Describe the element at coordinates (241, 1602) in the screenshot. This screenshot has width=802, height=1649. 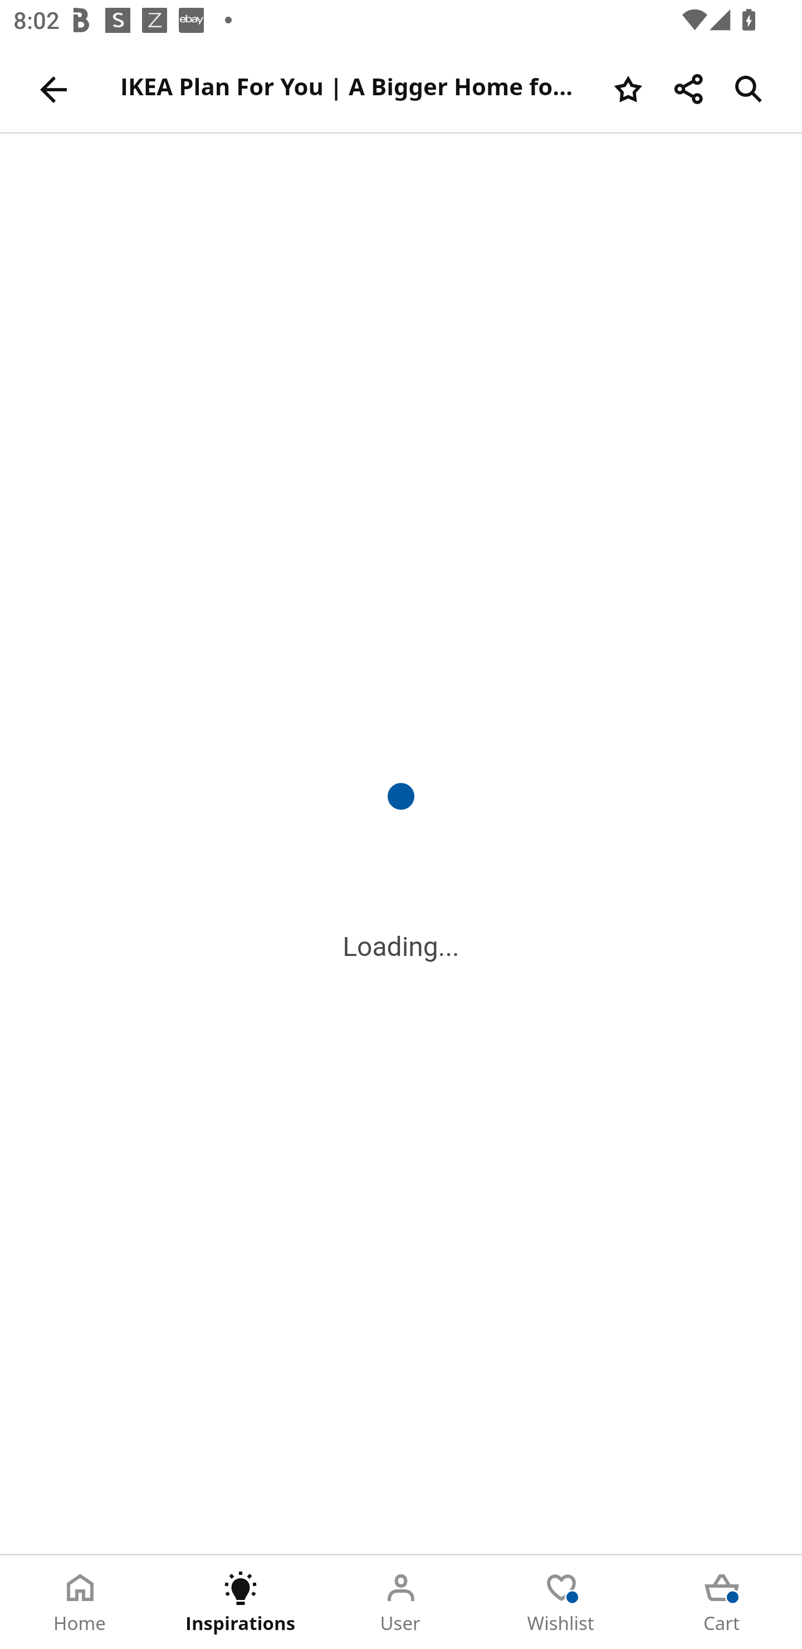
I see `Inspirations
Tab 2 of 5` at that location.